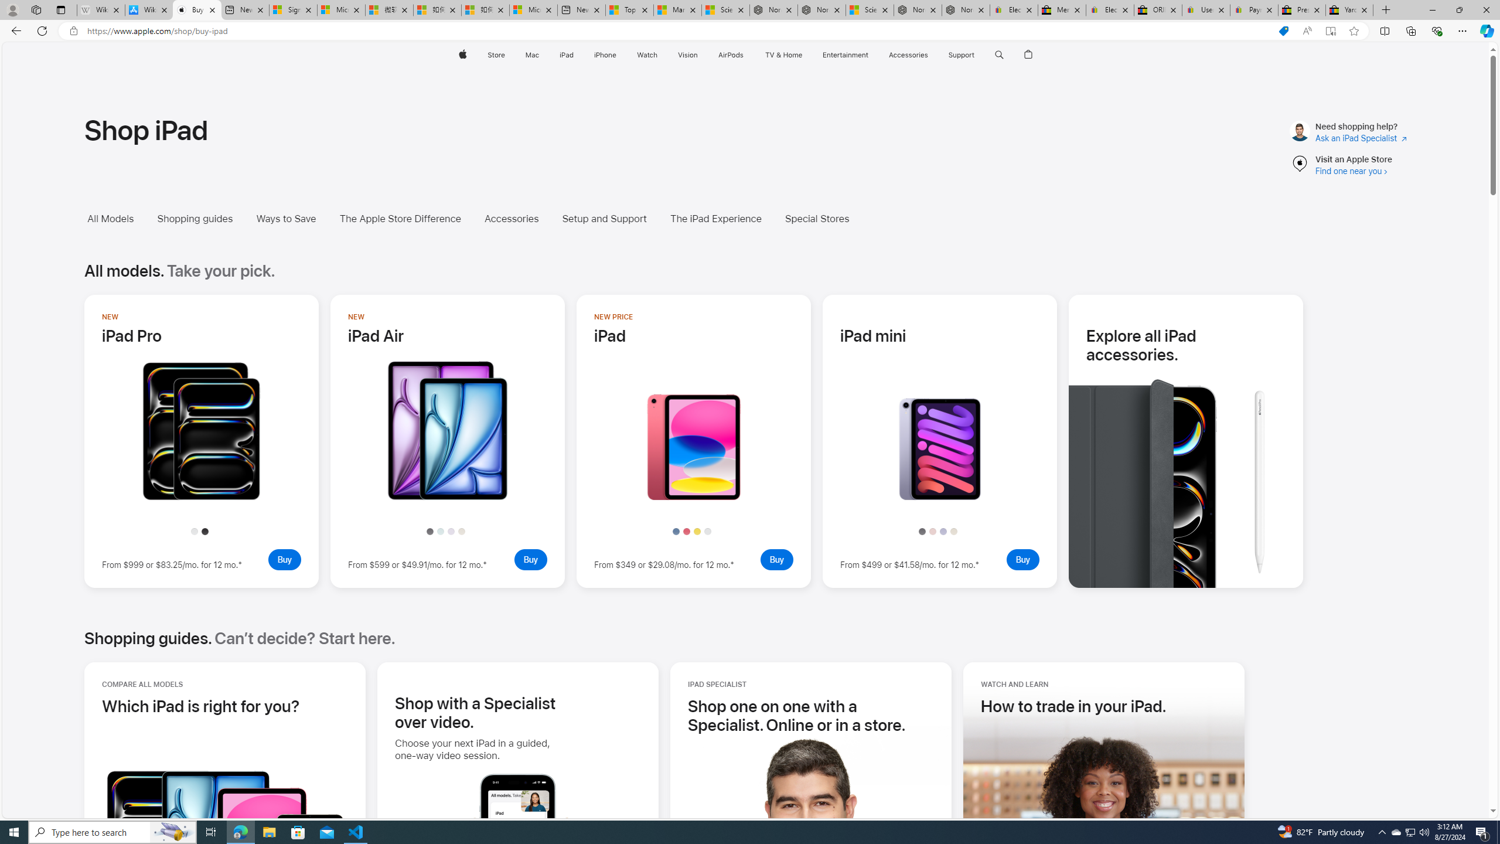 The width and height of the screenshot is (1500, 844). I want to click on Accessories, so click(520, 219).